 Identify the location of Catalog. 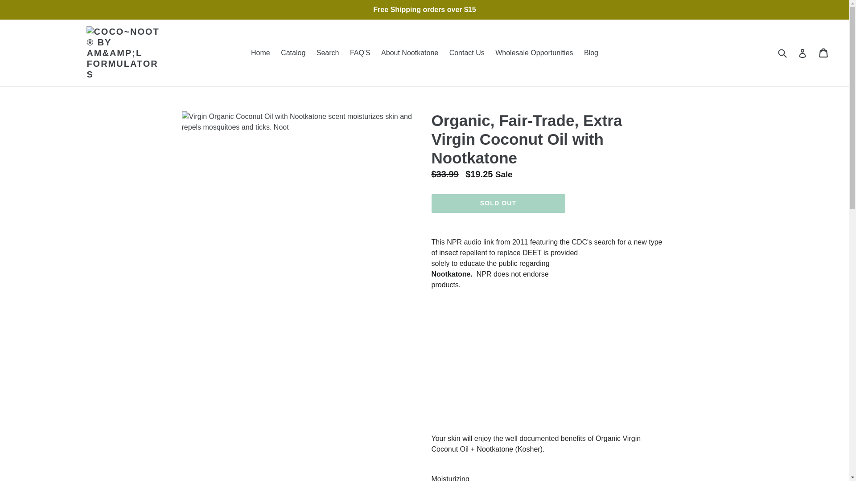
(293, 53).